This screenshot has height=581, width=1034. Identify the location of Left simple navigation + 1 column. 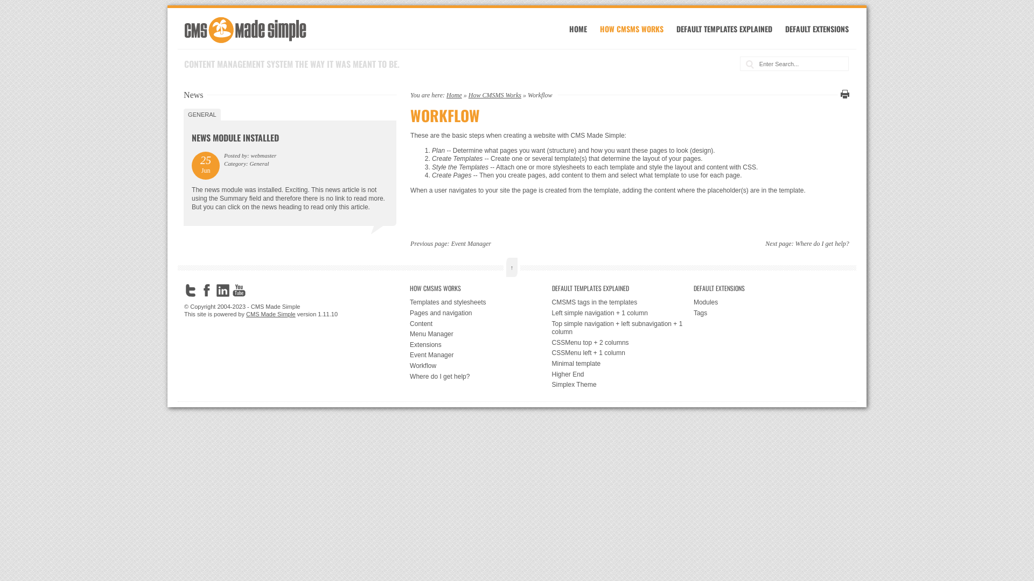
(623, 314).